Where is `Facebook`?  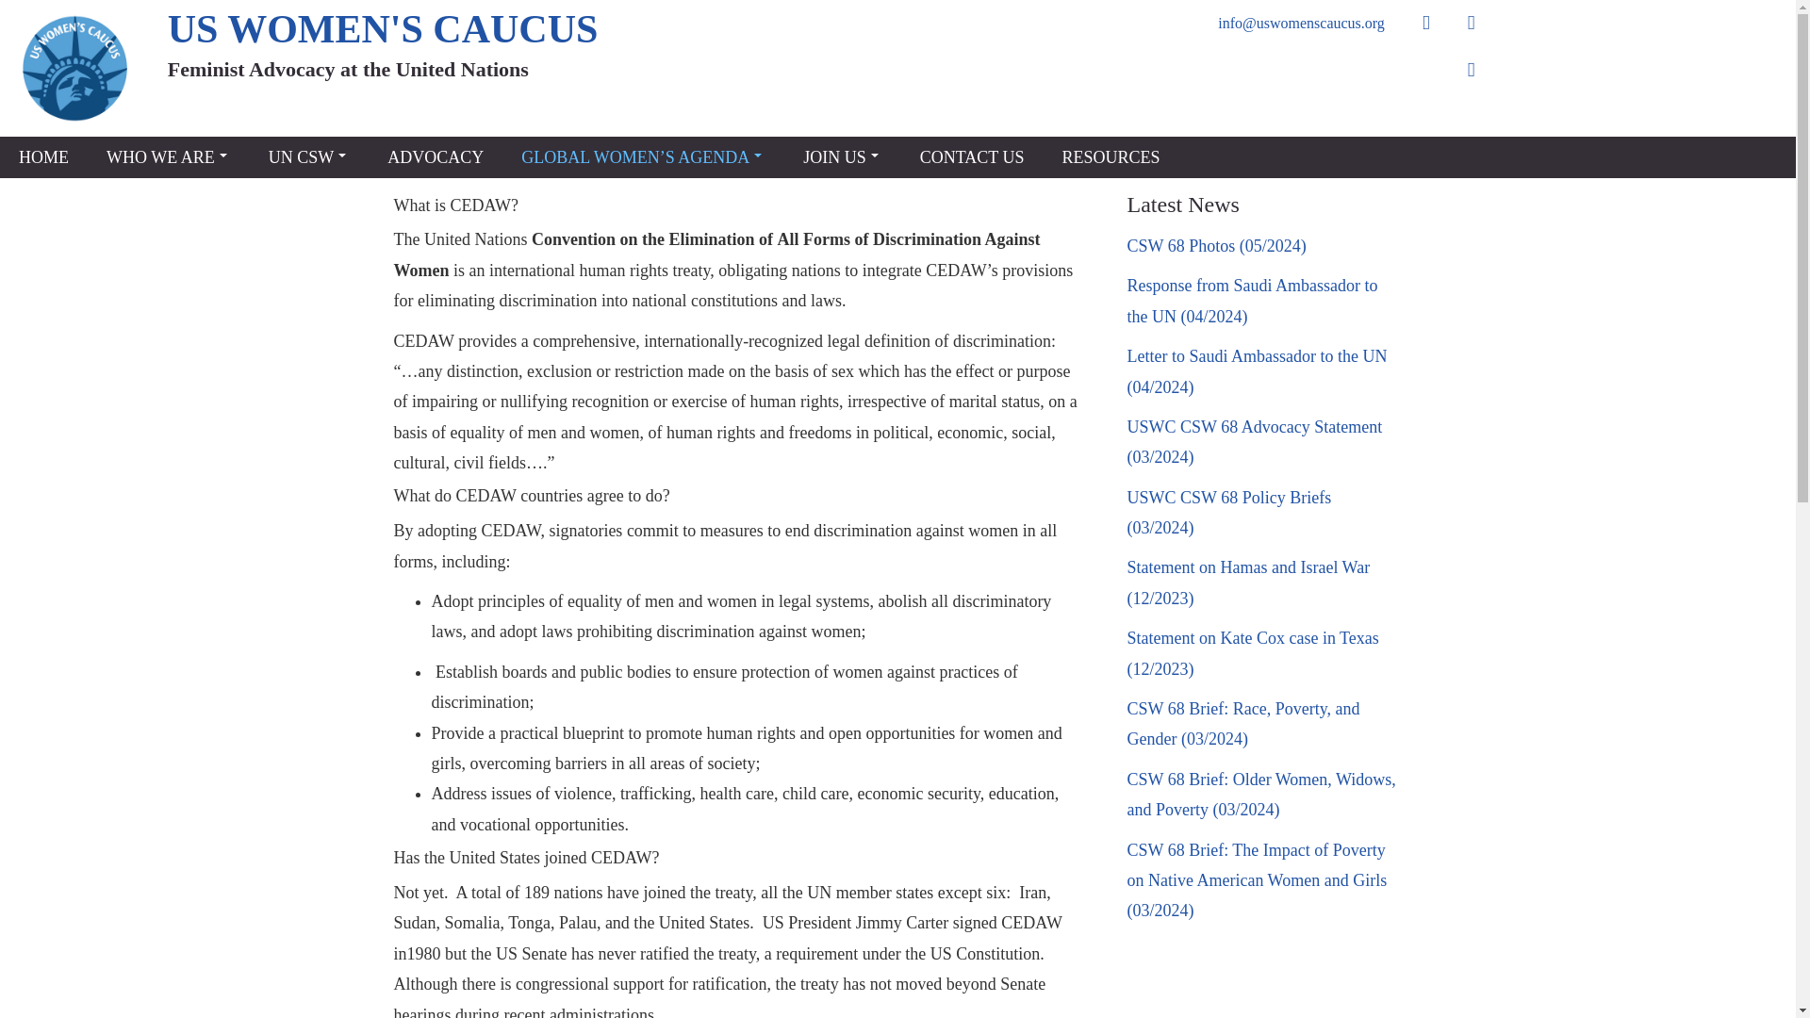
Facebook is located at coordinates (1426, 23).